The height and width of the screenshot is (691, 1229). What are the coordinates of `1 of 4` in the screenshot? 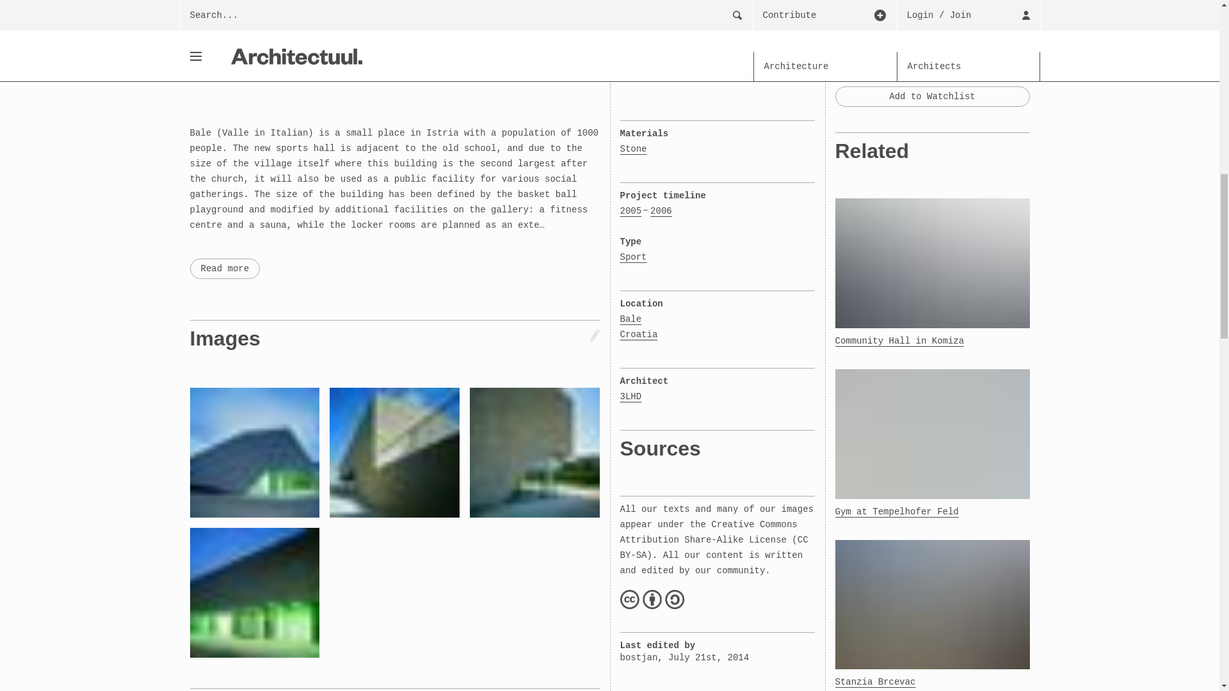 It's located at (218, 17).